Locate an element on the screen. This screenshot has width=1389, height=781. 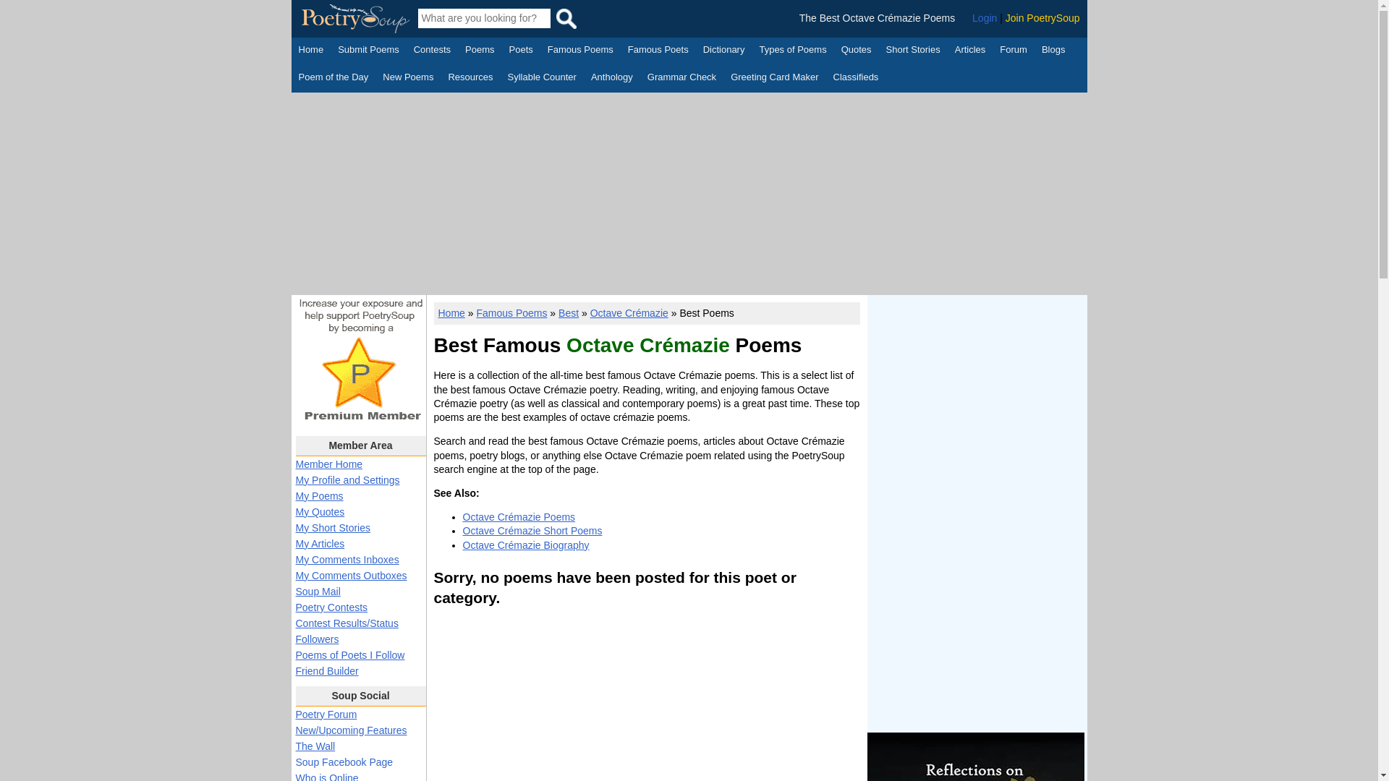
Dictionary is located at coordinates (723, 51).